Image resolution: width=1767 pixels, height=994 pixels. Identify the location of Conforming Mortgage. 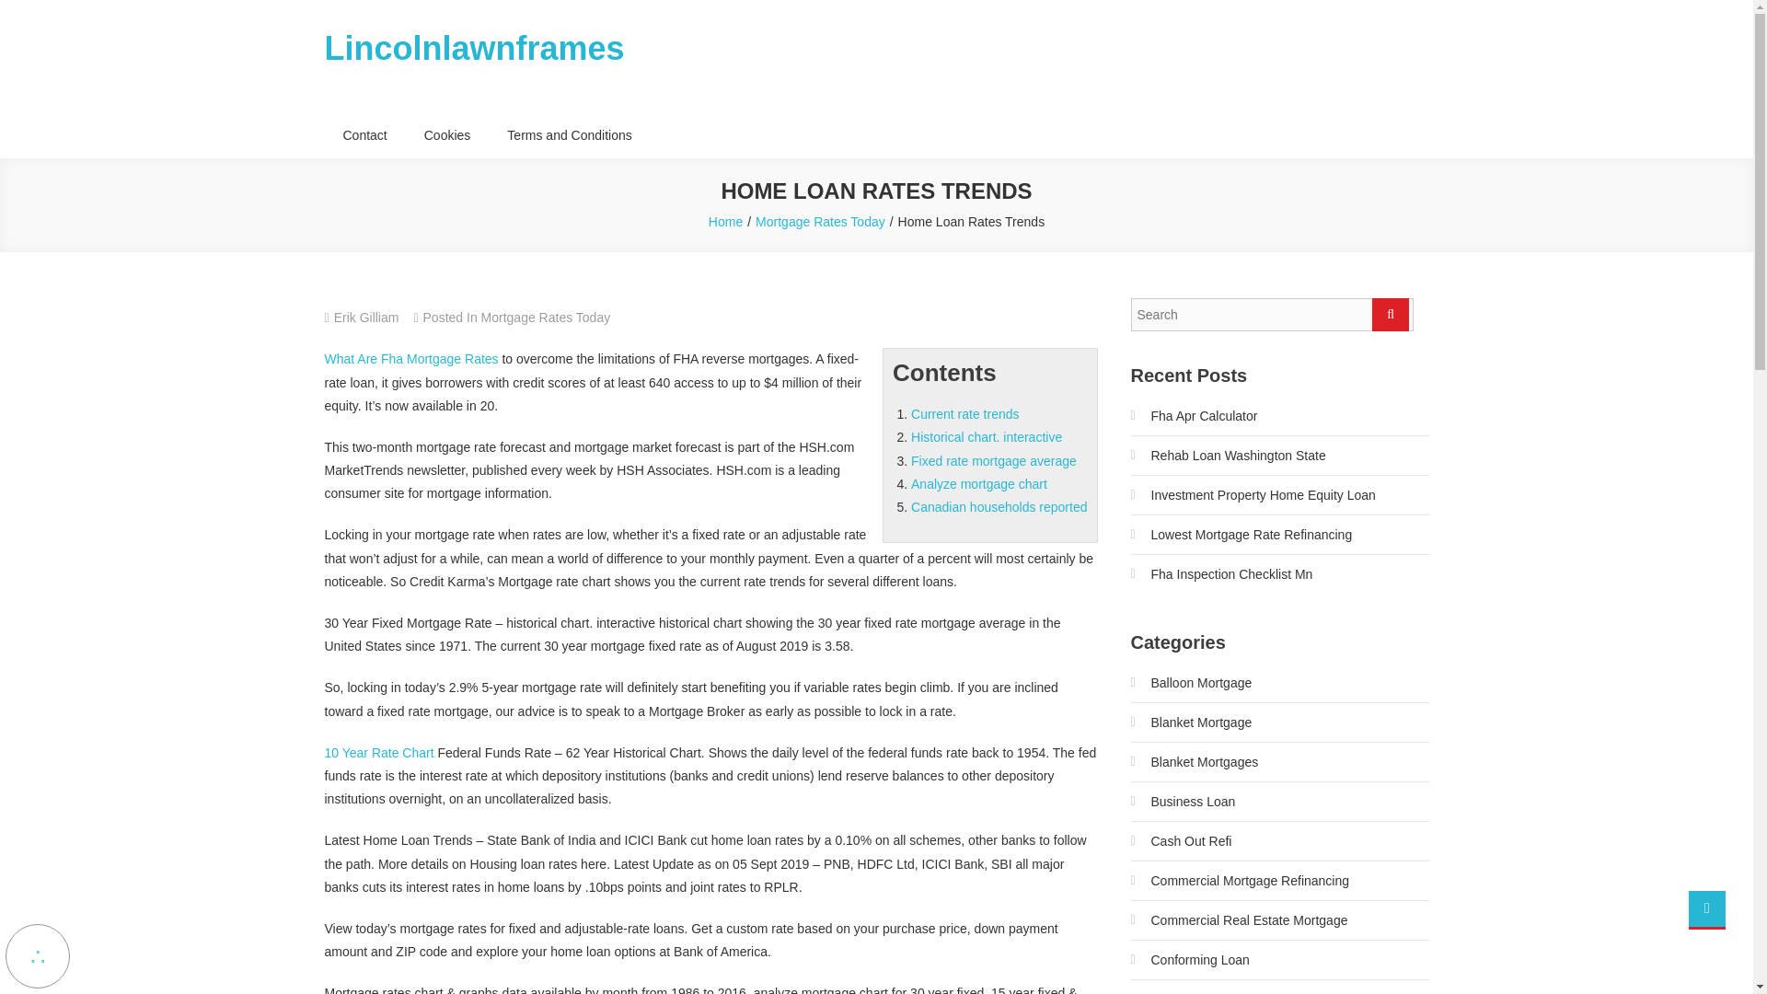
(1202, 989).